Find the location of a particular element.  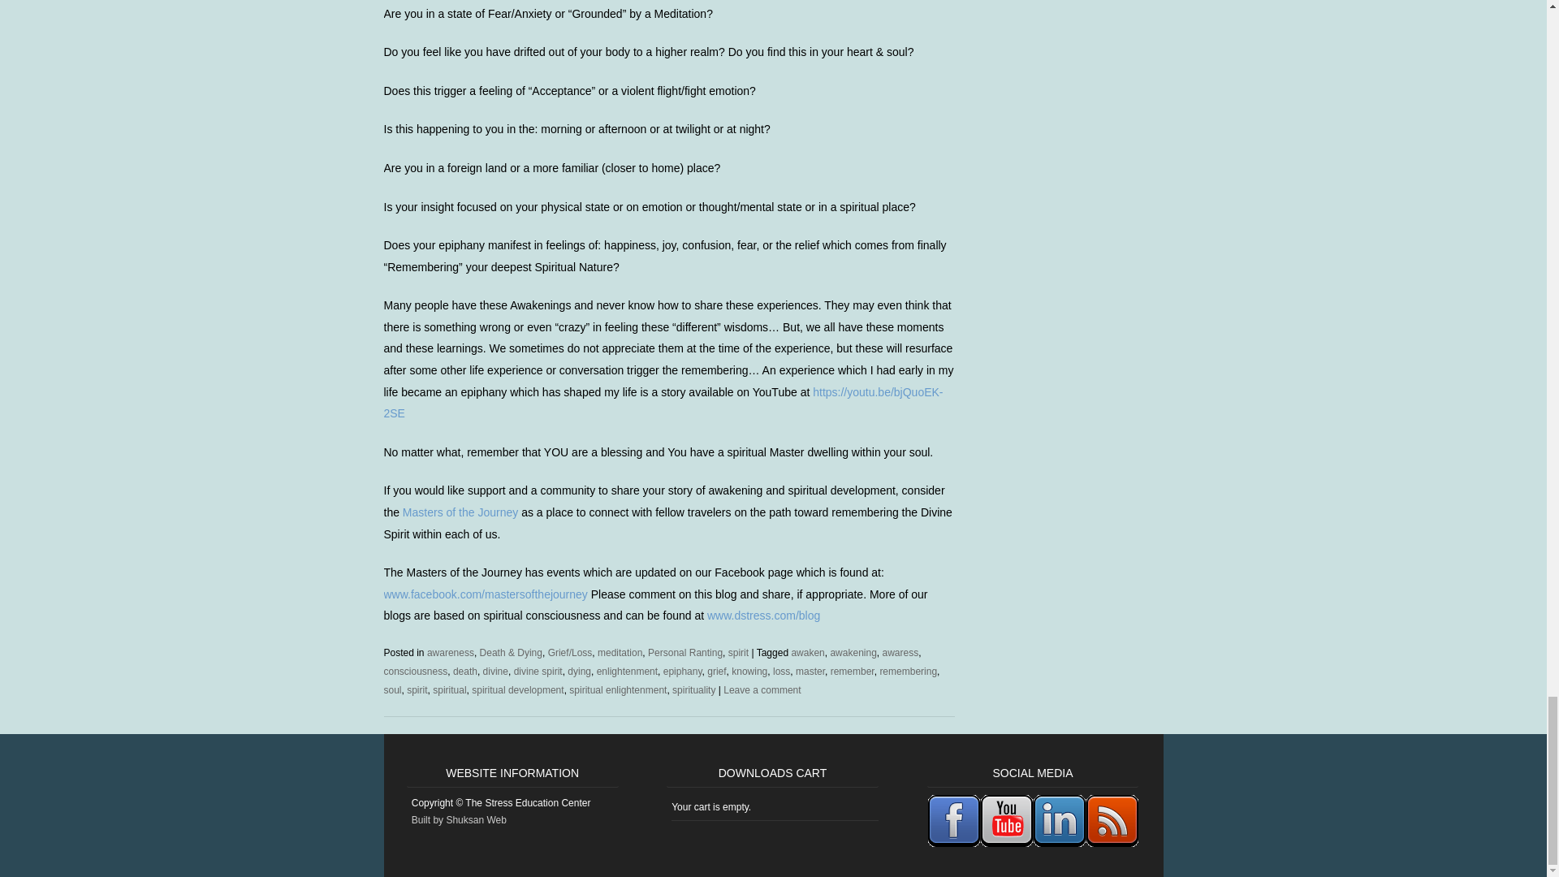

Visit Us On Youtube is located at coordinates (1006, 844).